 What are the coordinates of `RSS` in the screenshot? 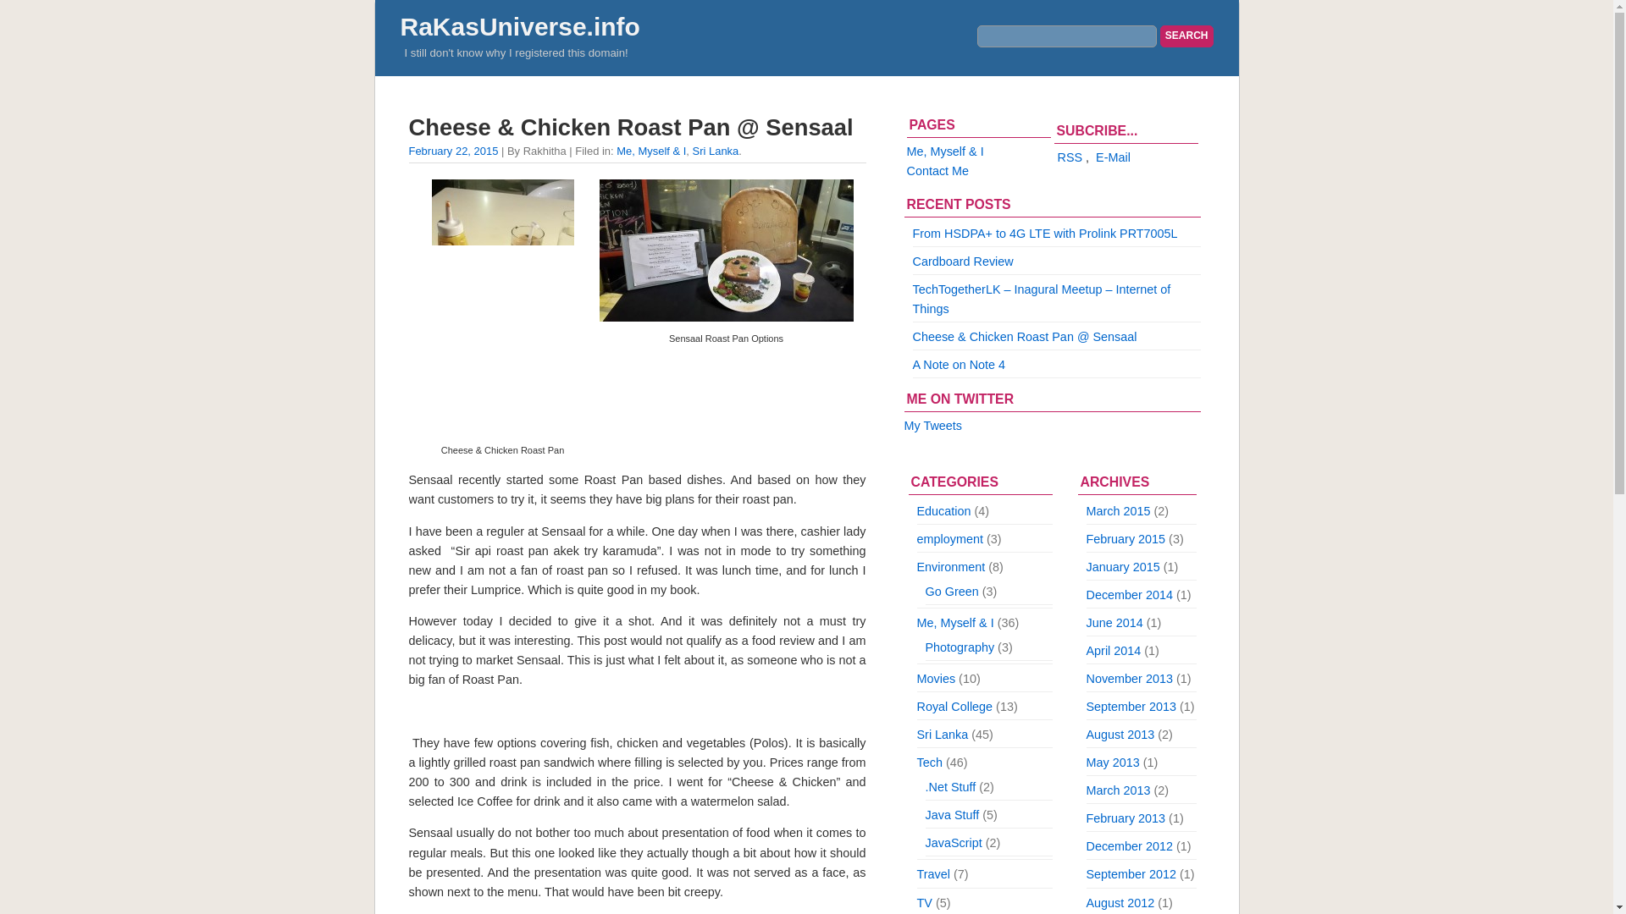 It's located at (1070, 157).